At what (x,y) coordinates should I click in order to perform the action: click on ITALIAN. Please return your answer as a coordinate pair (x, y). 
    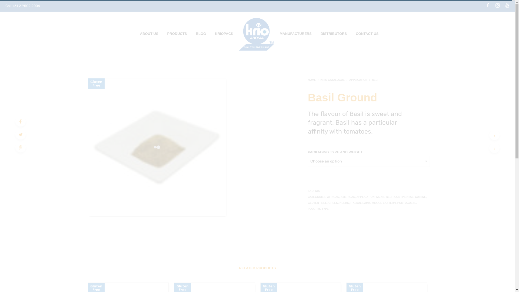
    Looking at the image, I should click on (356, 203).